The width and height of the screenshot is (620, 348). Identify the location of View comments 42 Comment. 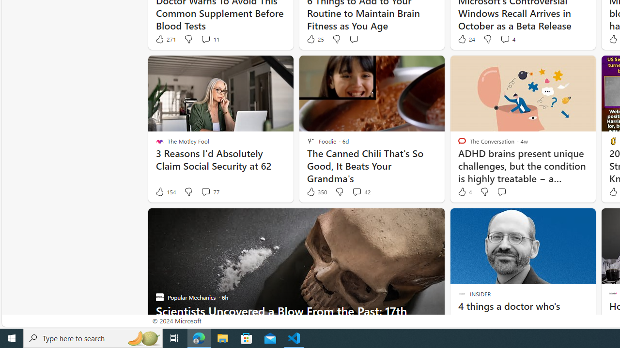
(356, 191).